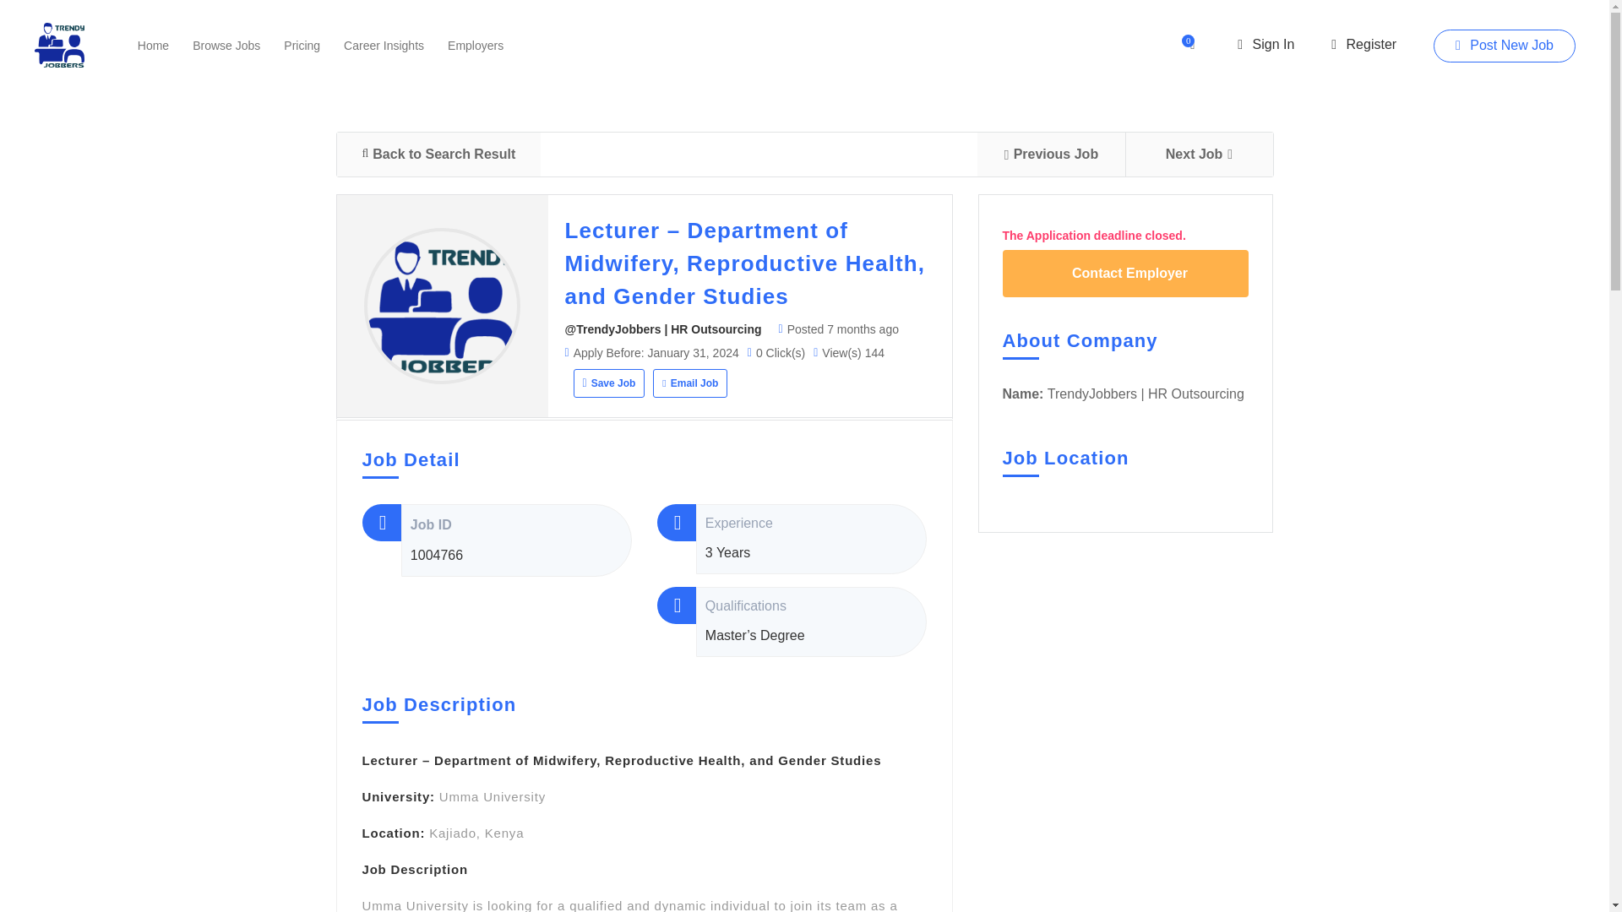 The height and width of the screenshot is (912, 1622). What do you see at coordinates (153, 44) in the screenshot?
I see `Home` at bounding box center [153, 44].